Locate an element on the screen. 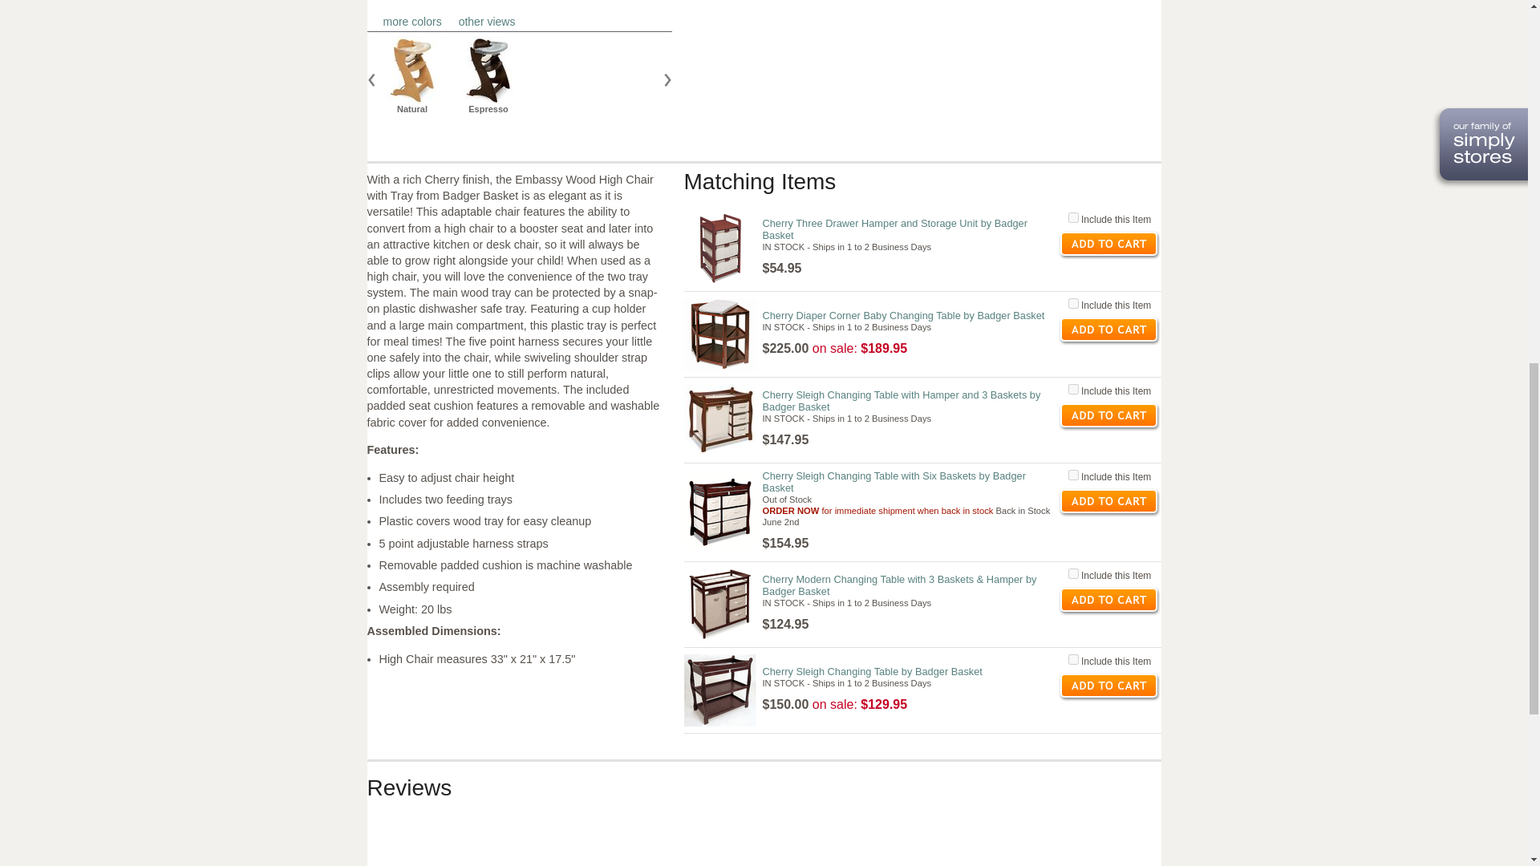 The image size is (1540, 866). 106118 is located at coordinates (525, 75).